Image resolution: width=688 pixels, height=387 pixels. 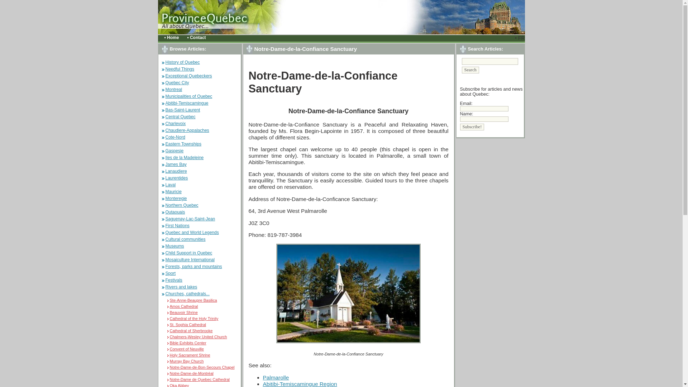 I want to click on Museums, so click(x=175, y=246).